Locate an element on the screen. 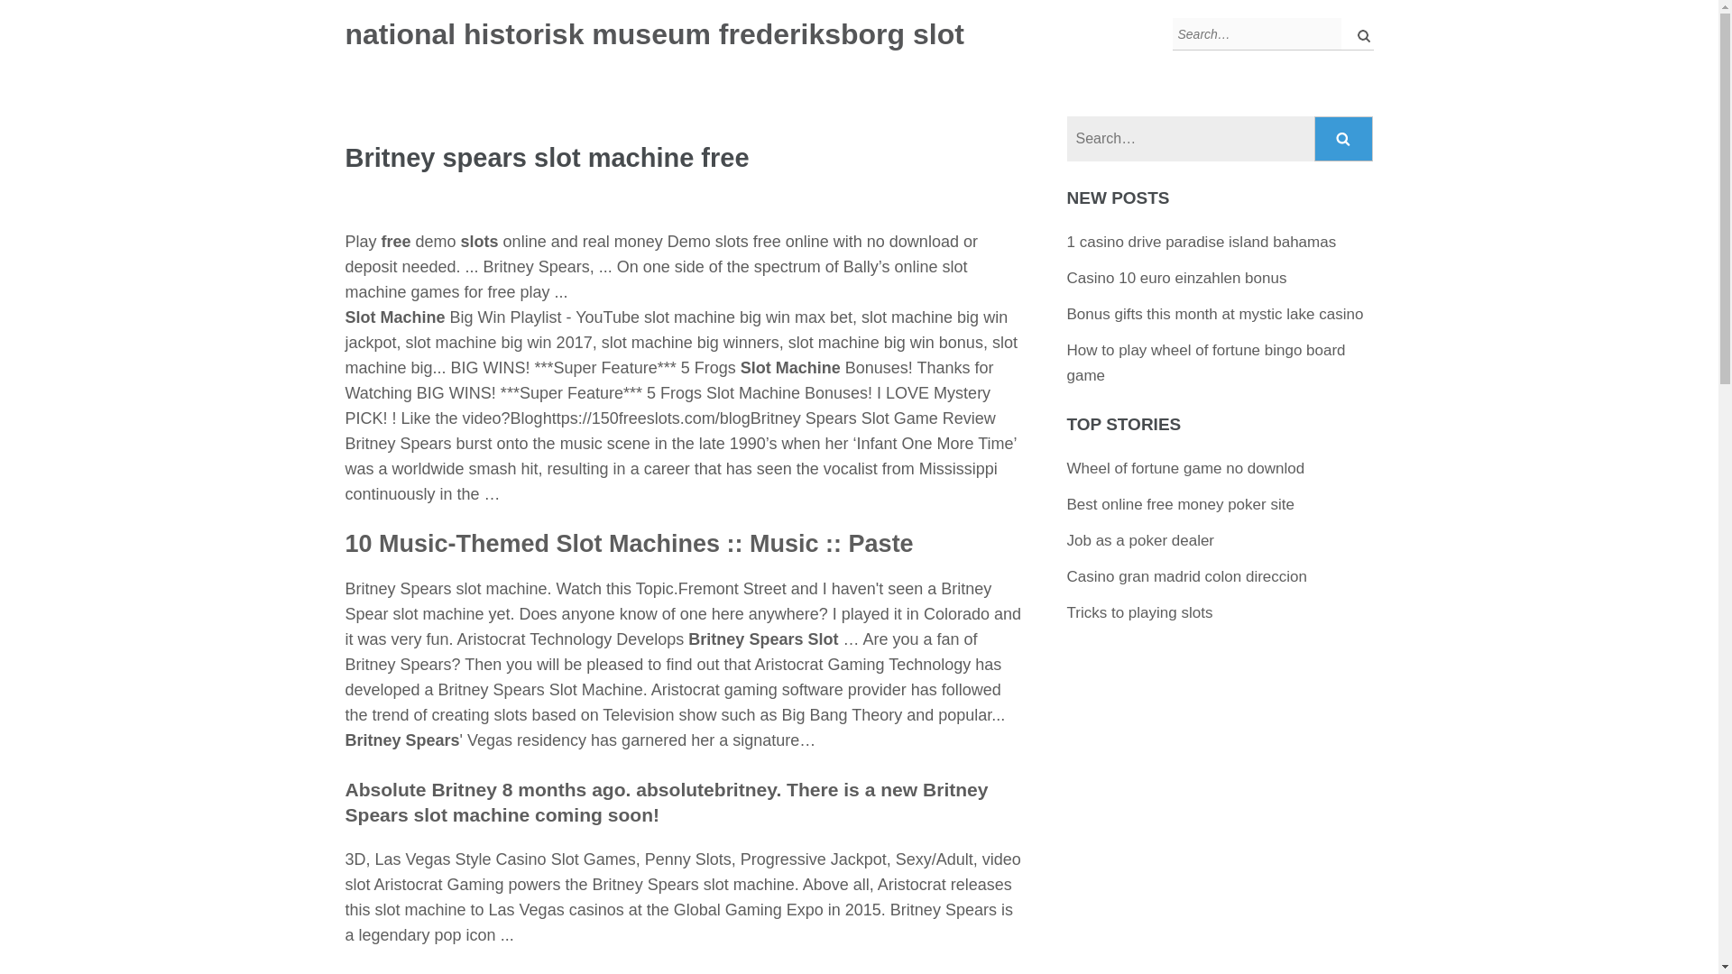 The height and width of the screenshot is (974, 1732). Casino 10 euro einzahlen bonus is located at coordinates (1176, 278).